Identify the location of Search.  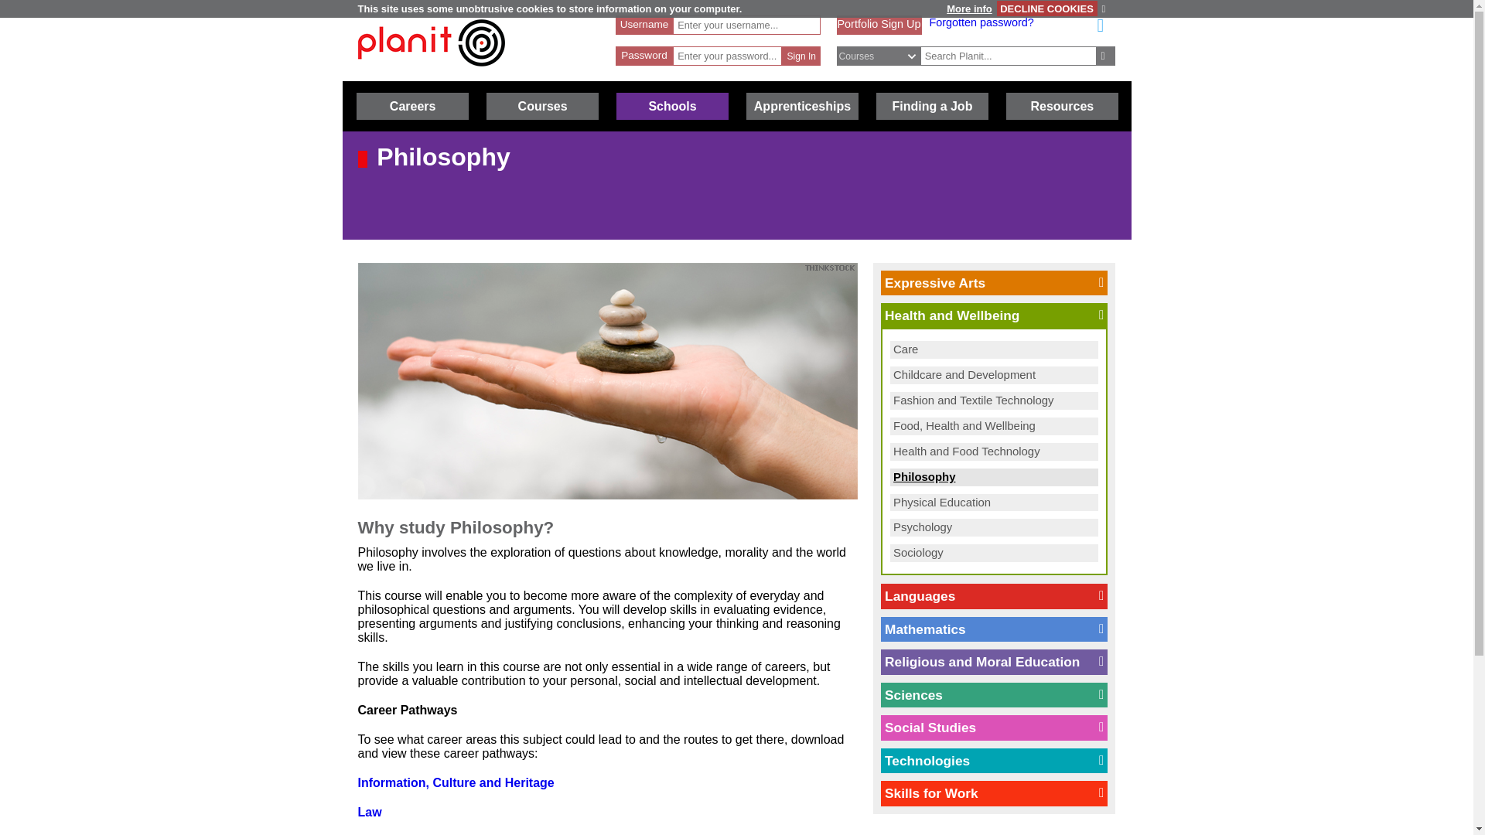
(1106, 56).